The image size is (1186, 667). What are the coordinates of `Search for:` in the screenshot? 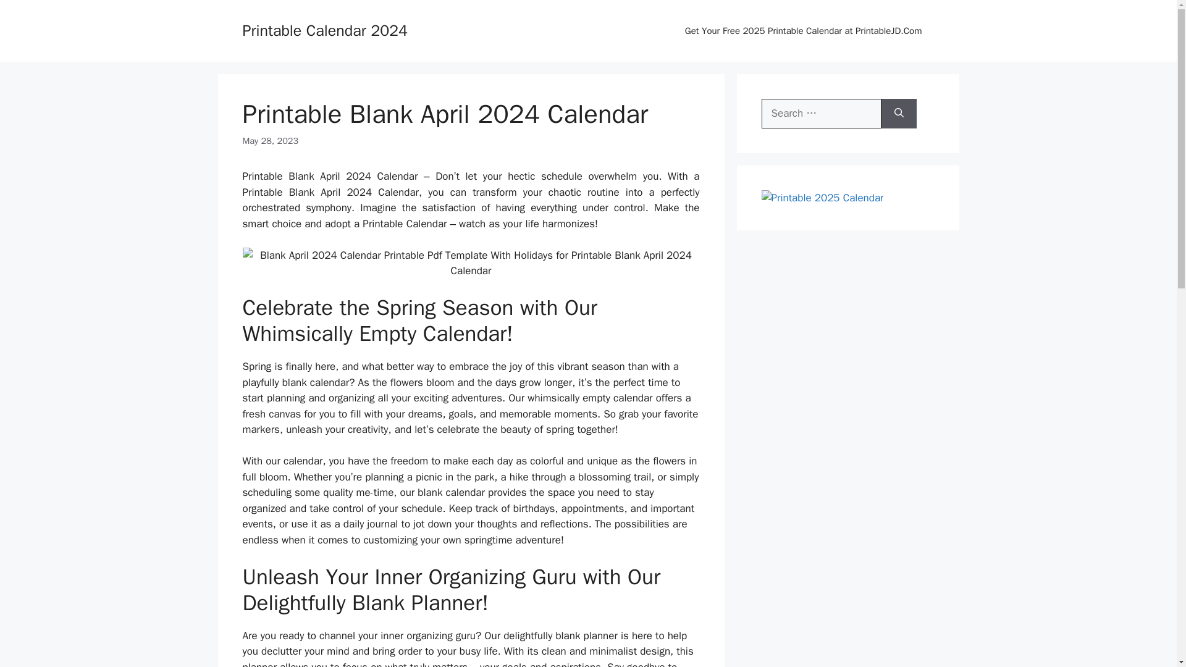 It's located at (821, 114).